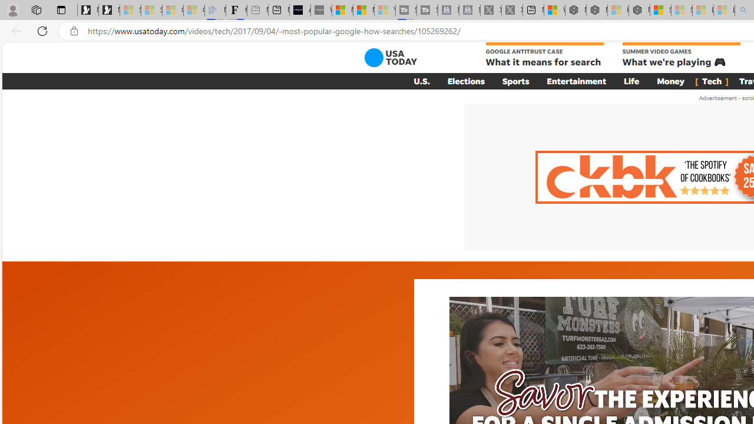 Image resolution: width=754 pixels, height=424 pixels. What do you see at coordinates (109, 11) in the screenshot?
I see `Newsletter Sign Up` at bounding box center [109, 11].